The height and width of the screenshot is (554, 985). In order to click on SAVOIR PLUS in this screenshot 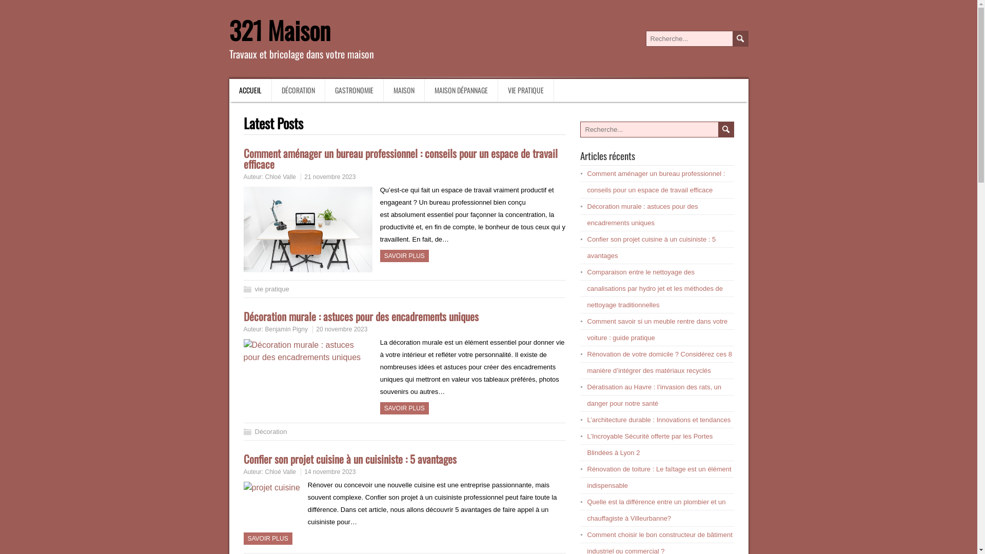, I will do `click(404, 408)`.